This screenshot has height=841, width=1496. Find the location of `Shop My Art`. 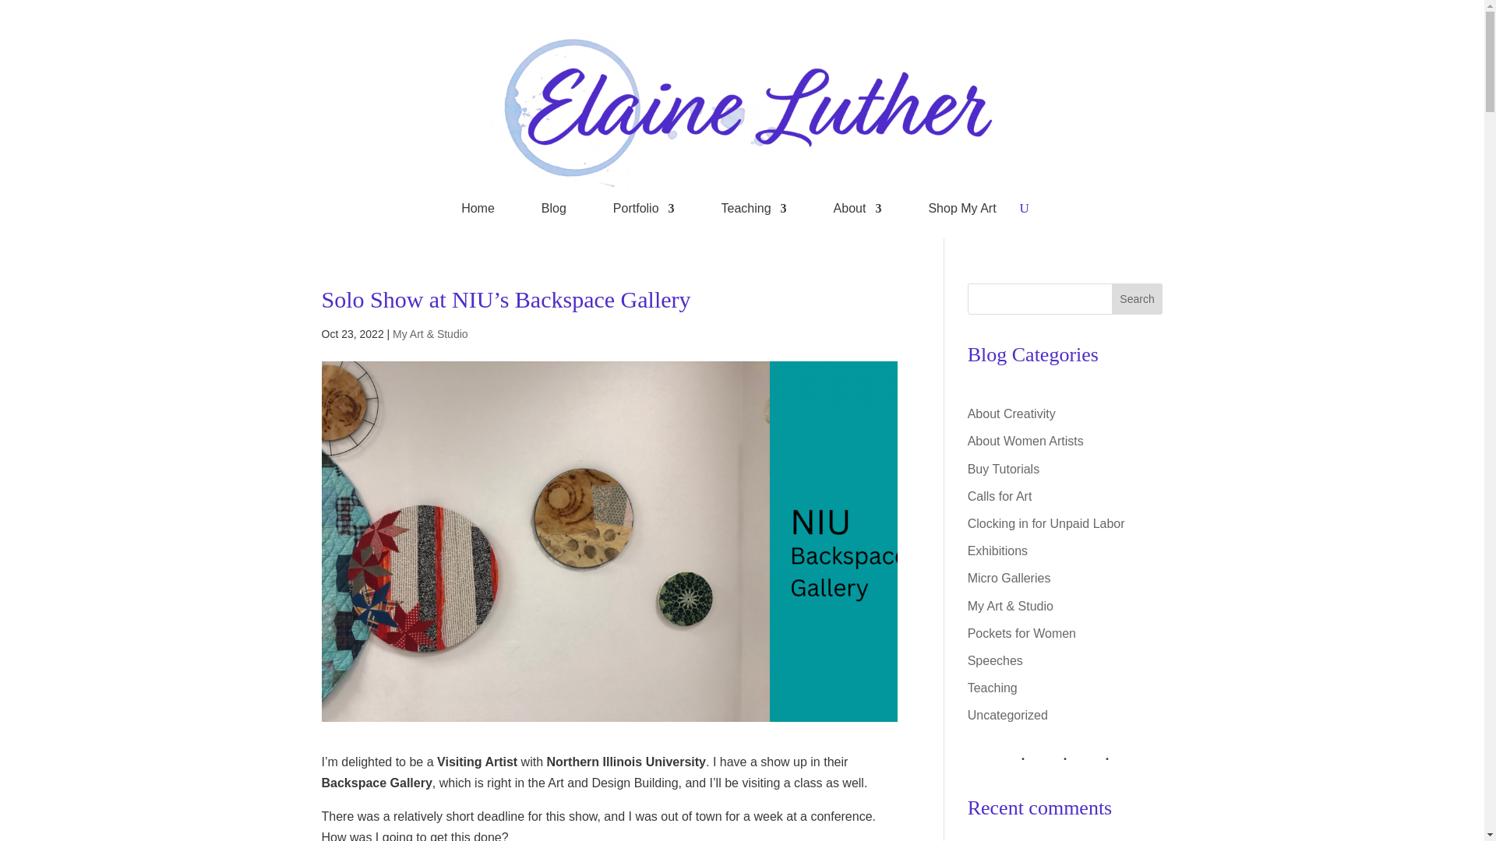

Shop My Art is located at coordinates (961, 212).